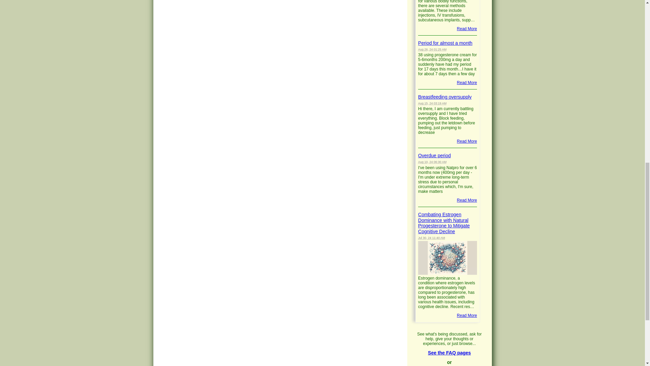 This screenshot has height=366, width=650. Describe the element at coordinates (432, 49) in the screenshot. I see `2024-08-26T01:25:22-0400` at that location.